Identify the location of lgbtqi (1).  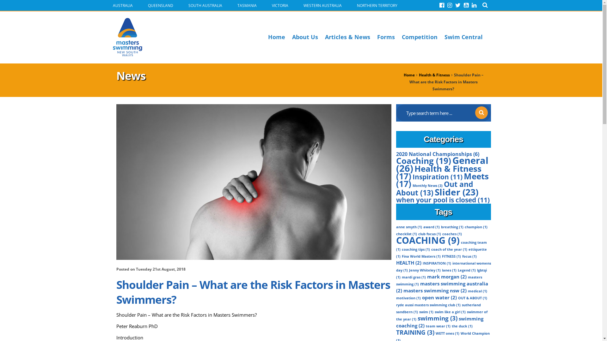
(441, 274).